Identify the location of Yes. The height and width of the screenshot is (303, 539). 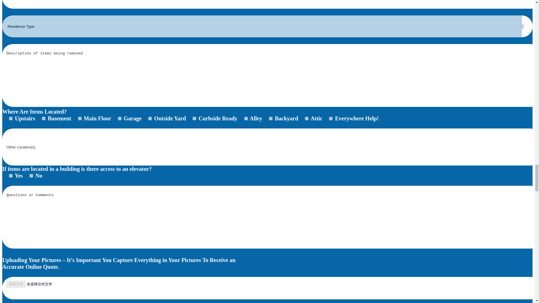
(11, 176).